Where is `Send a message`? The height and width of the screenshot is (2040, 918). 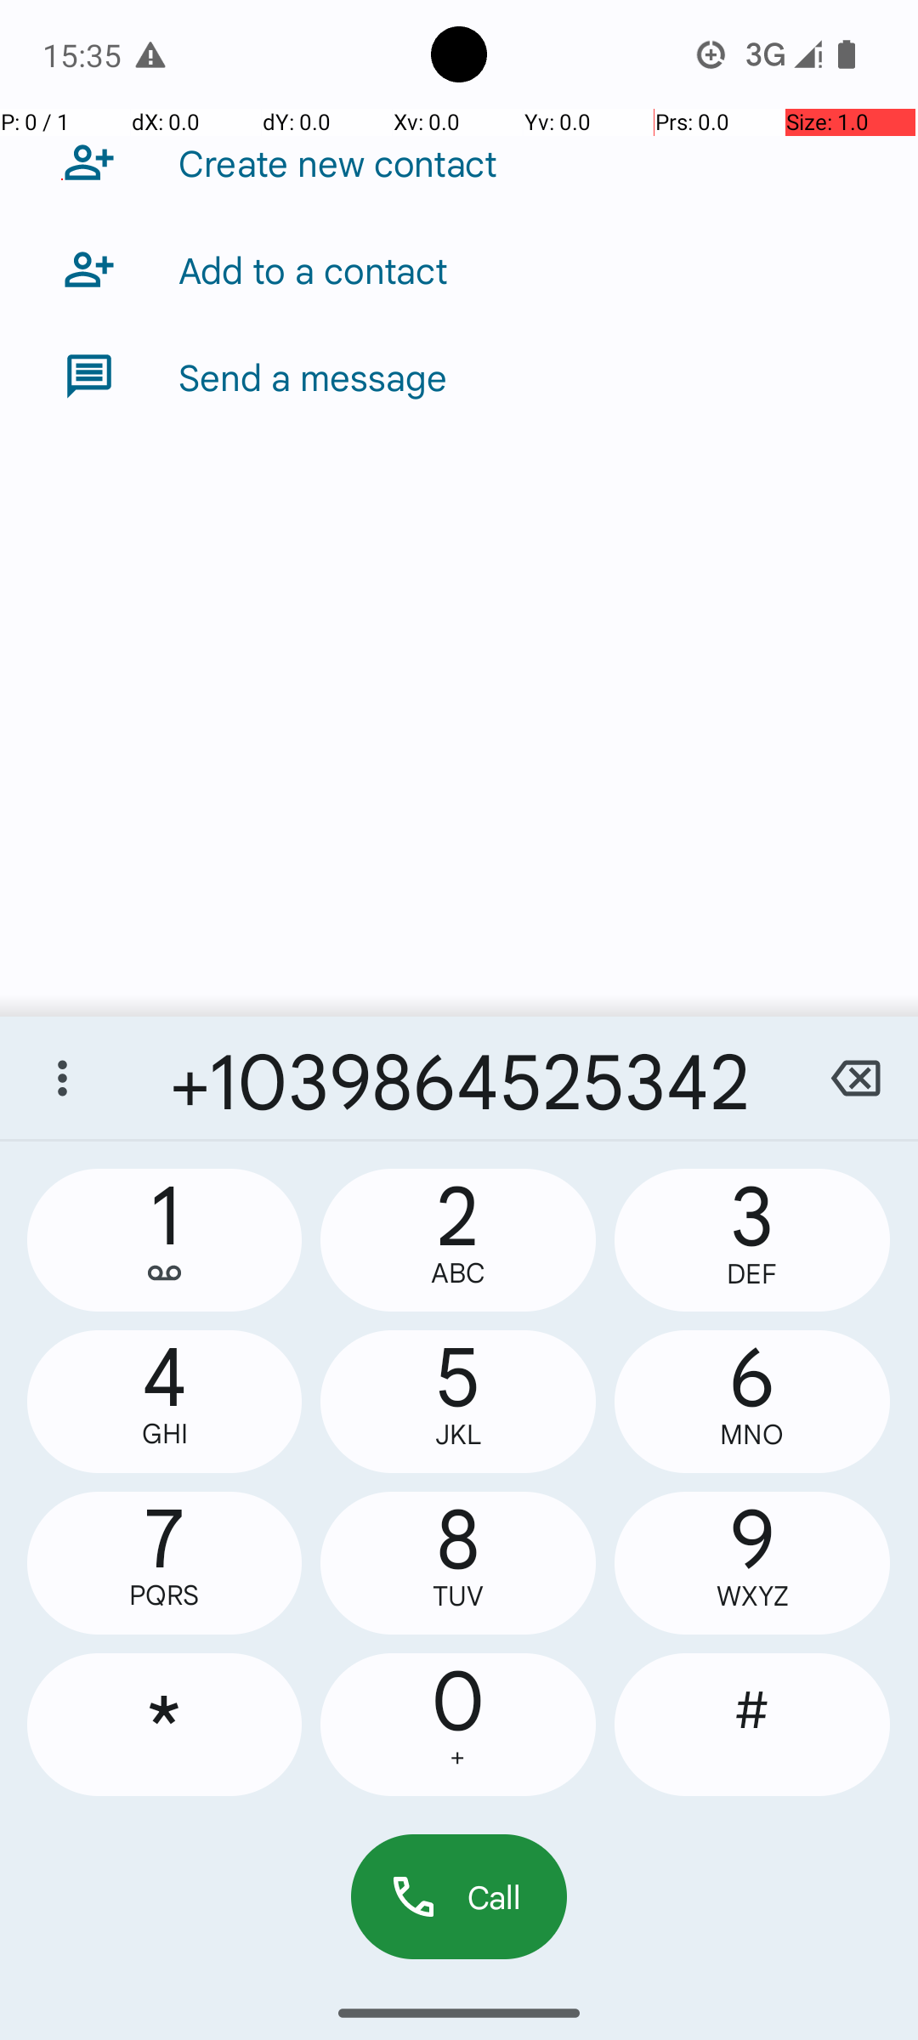
Send a message is located at coordinates (313, 377).